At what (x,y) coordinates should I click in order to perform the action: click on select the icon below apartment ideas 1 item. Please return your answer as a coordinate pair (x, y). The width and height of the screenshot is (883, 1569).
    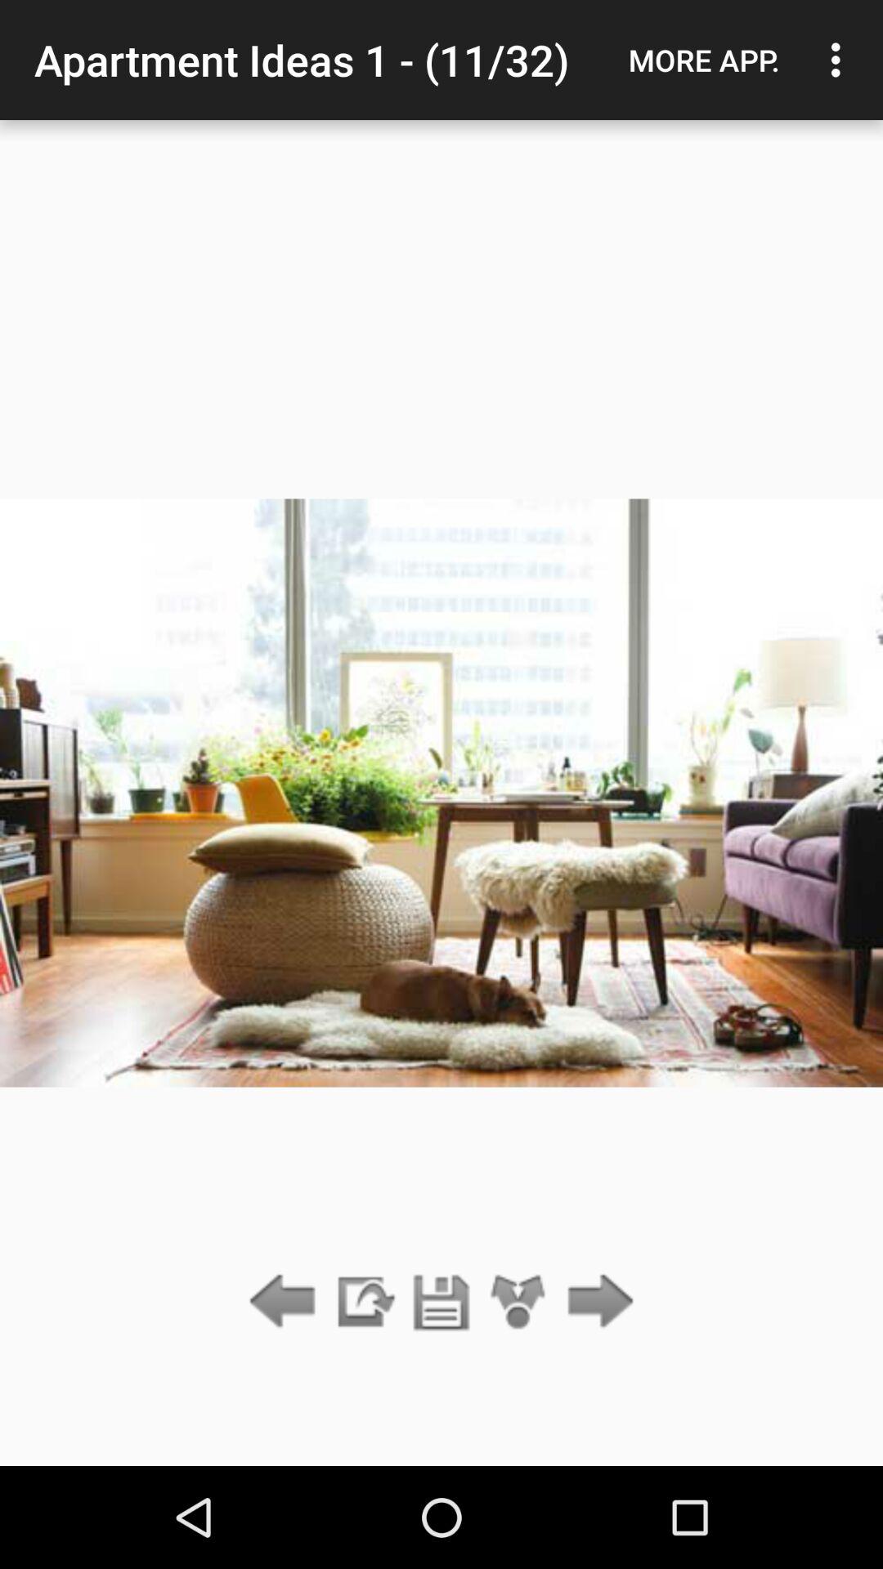
    Looking at the image, I should click on (364, 1303).